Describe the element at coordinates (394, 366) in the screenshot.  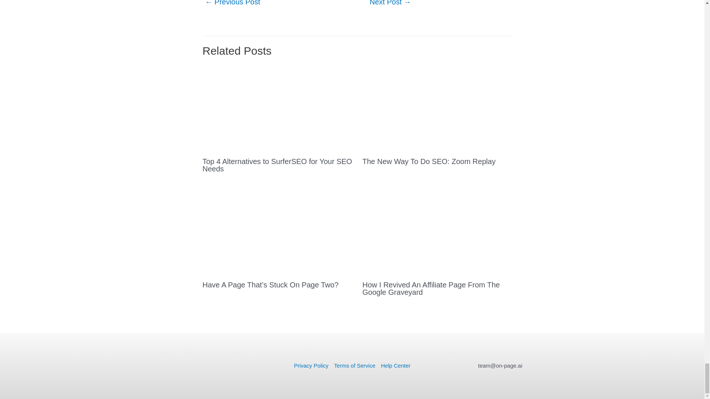
I see `Help Center` at that location.